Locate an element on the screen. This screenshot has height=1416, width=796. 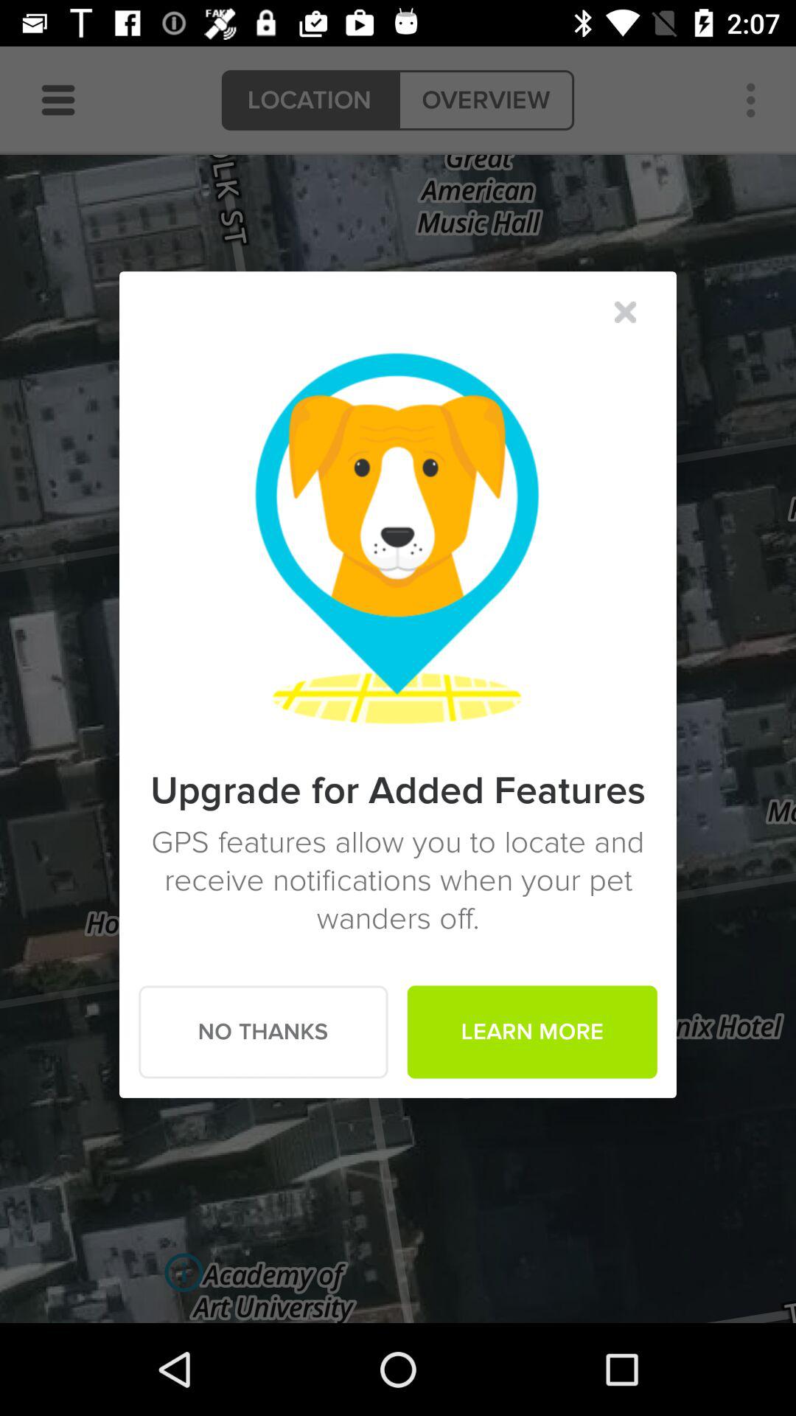
close the article is located at coordinates (625, 312).